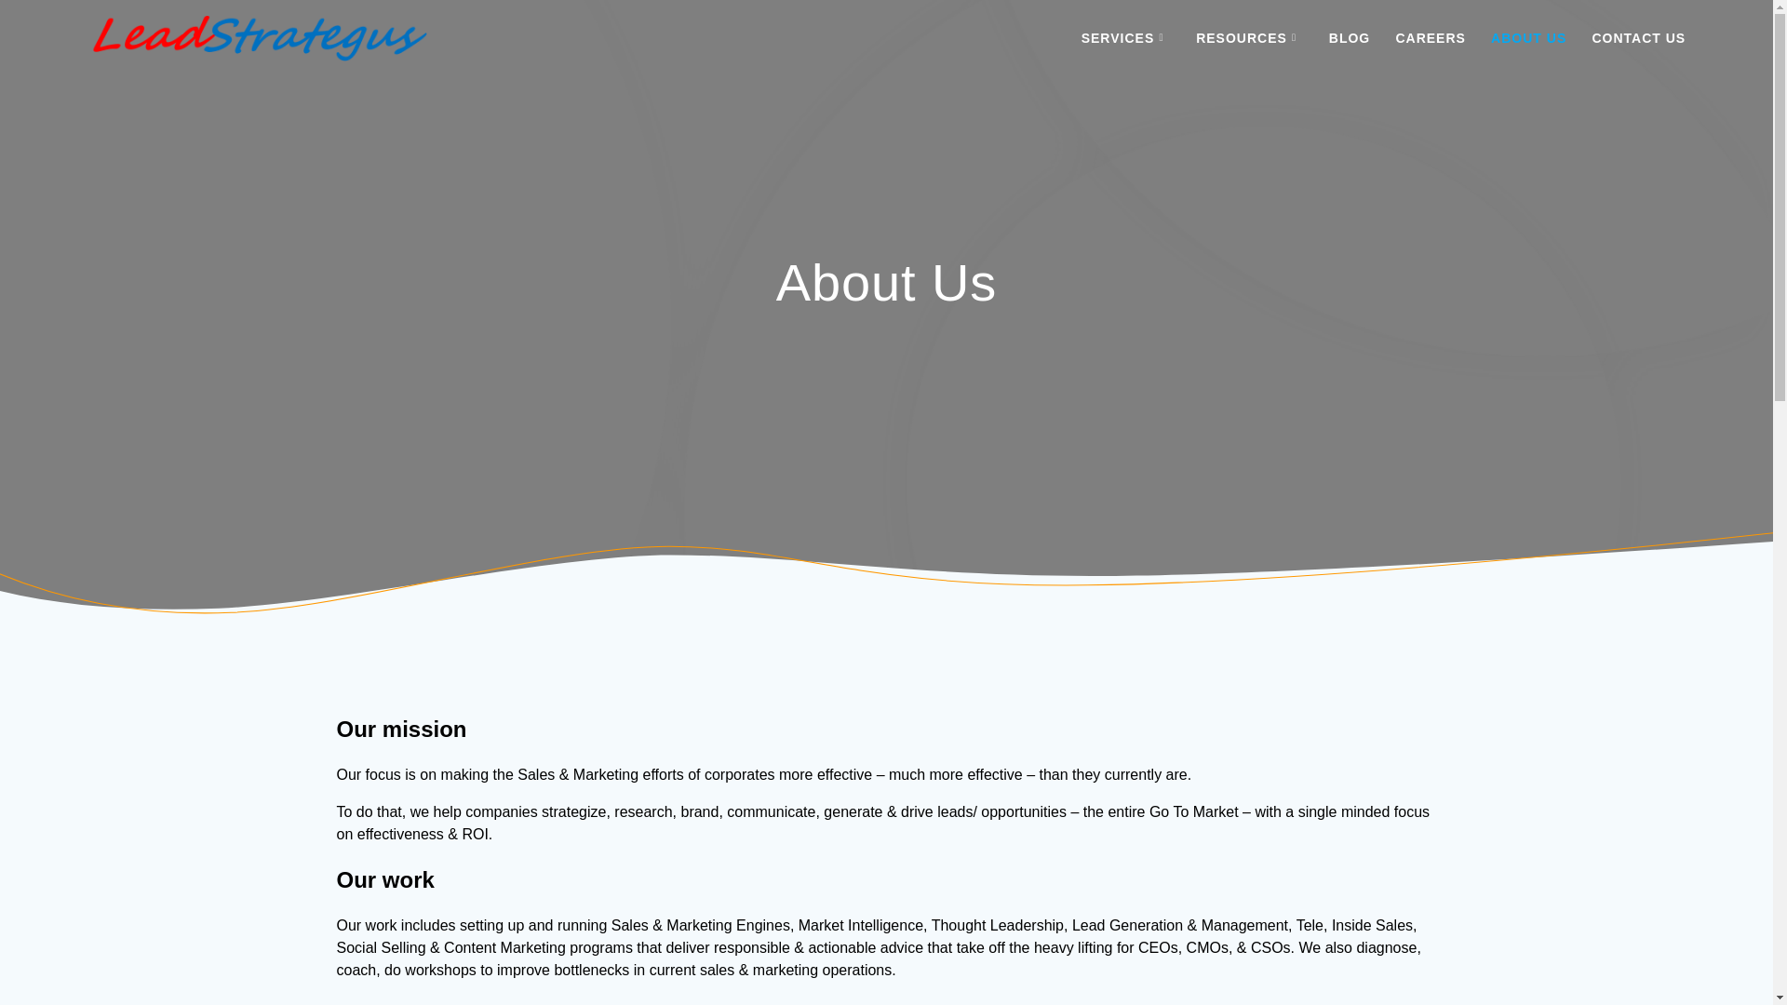  I want to click on CONTACT US, so click(1638, 37).